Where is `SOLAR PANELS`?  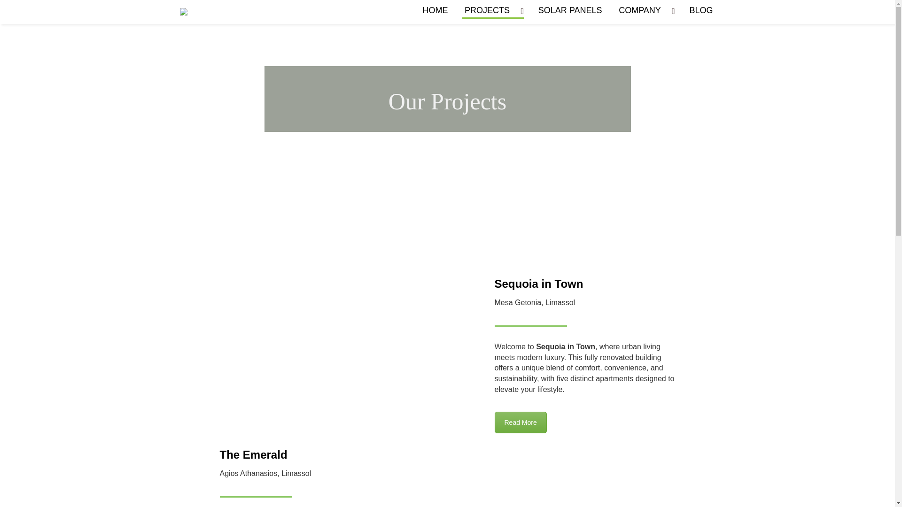
SOLAR PANELS is located at coordinates (570, 12).